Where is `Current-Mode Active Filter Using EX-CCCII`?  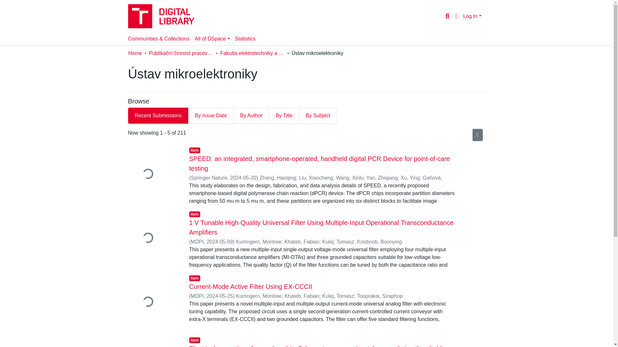 Current-Mode Active Filter Using EX-CCCII is located at coordinates (250, 287).